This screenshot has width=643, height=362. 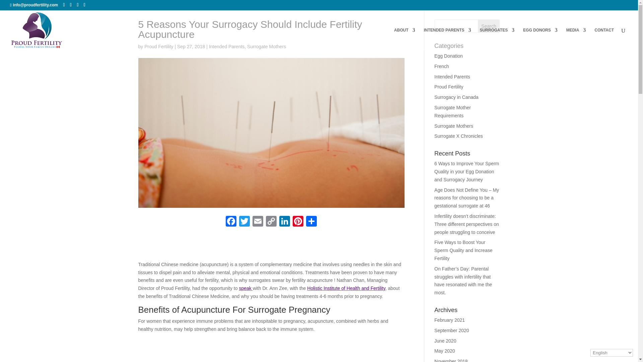 What do you see at coordinates (271, 222) in the screenshot?
I see `Copy Link` at bounding box center [271, 222].